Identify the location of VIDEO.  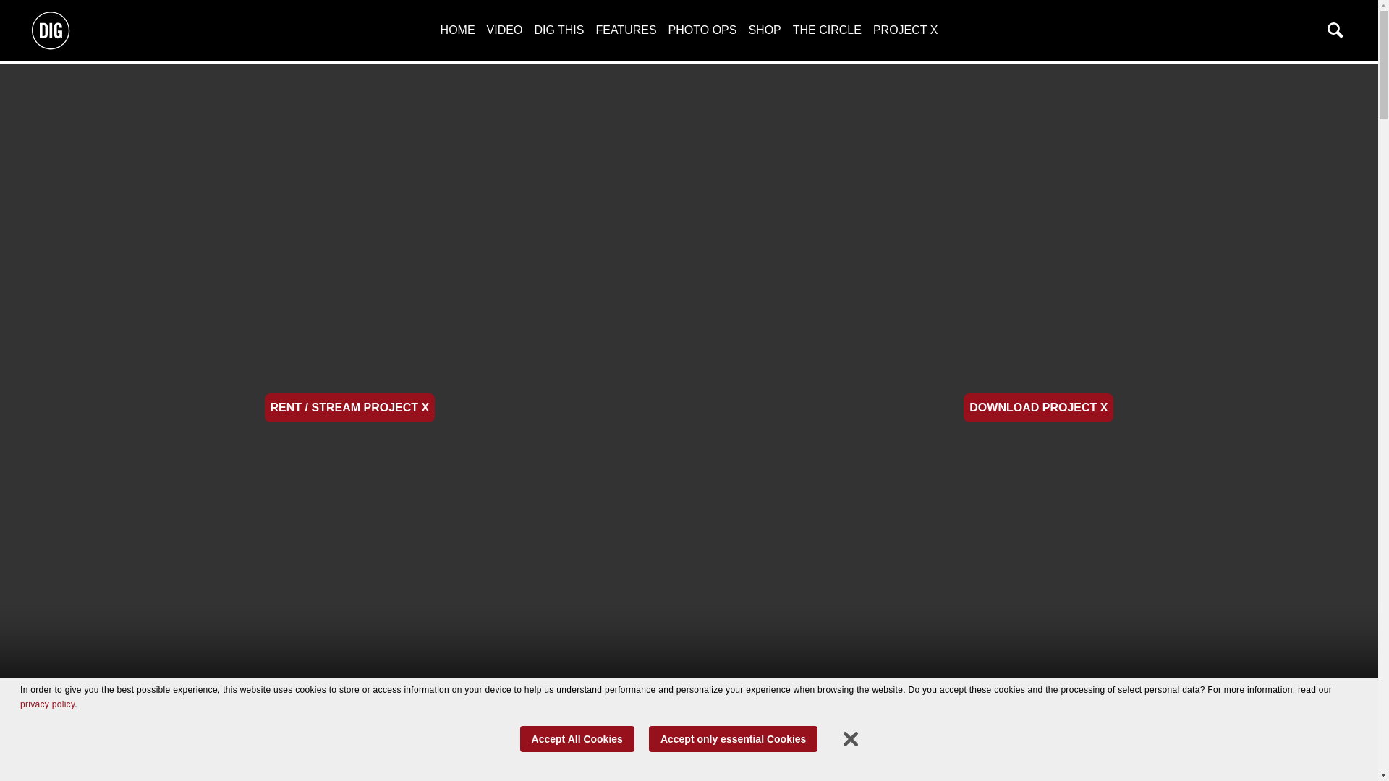
(505, 30).